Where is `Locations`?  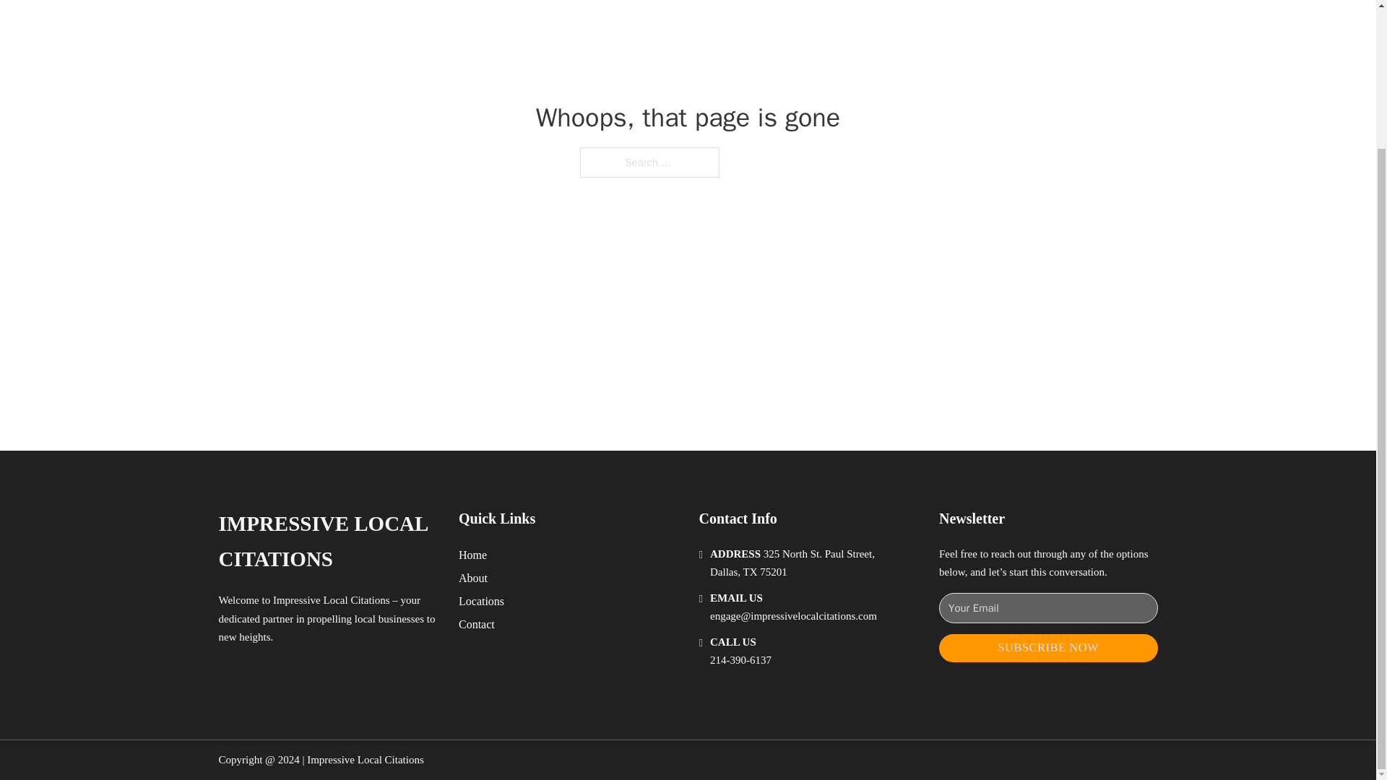
Locations is located at coordinates (481, 601).